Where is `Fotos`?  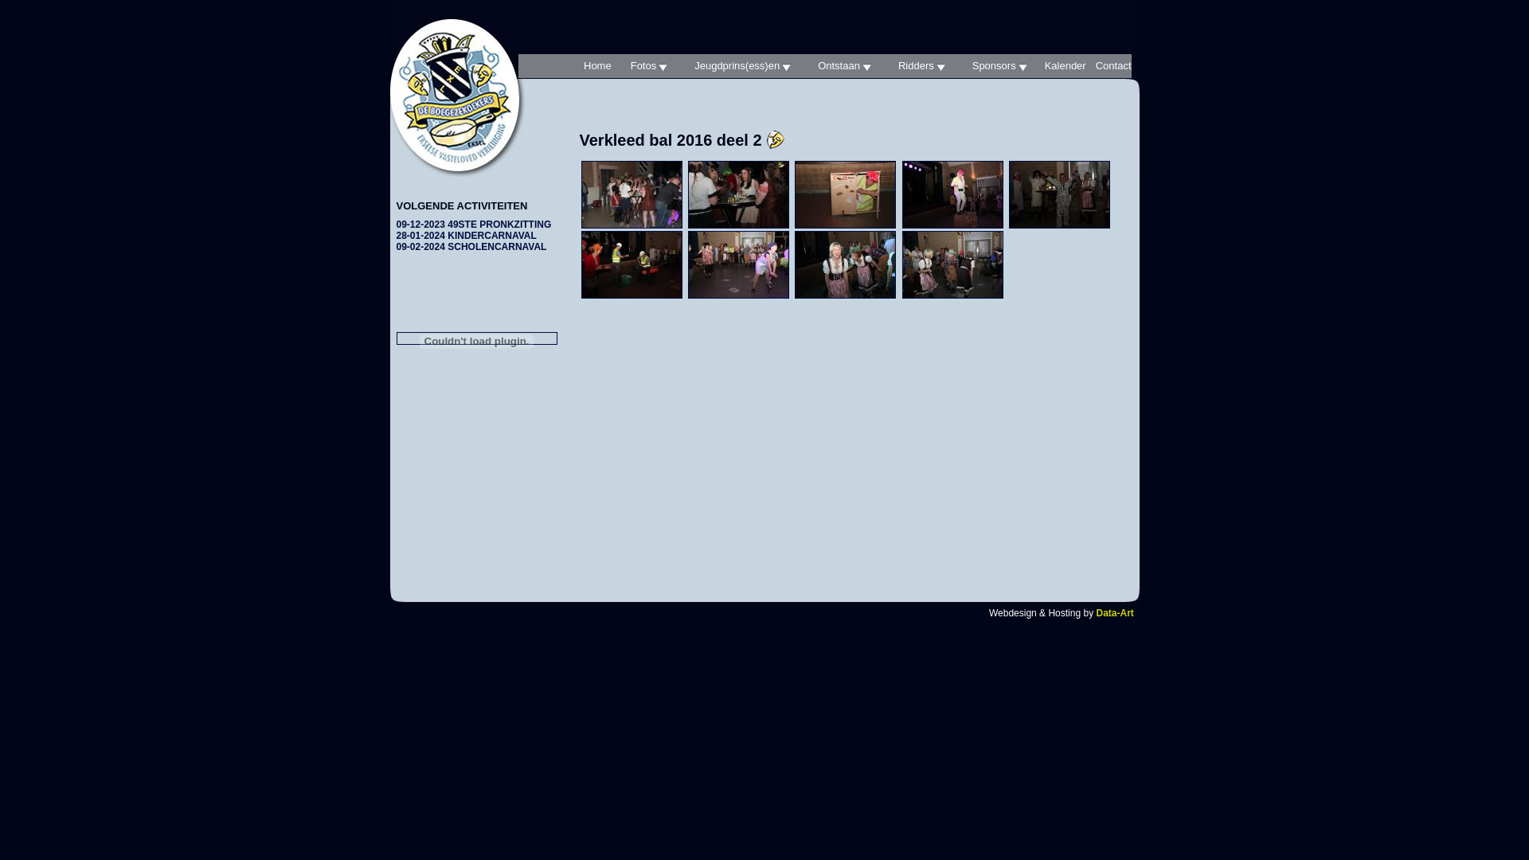
Fotos is located at coordinates (643, 66).